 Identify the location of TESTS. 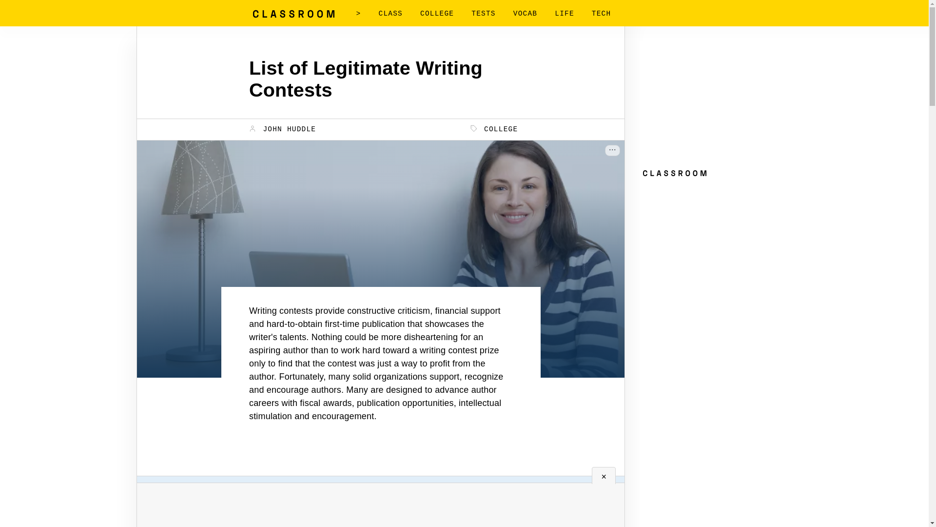
(483, 14).